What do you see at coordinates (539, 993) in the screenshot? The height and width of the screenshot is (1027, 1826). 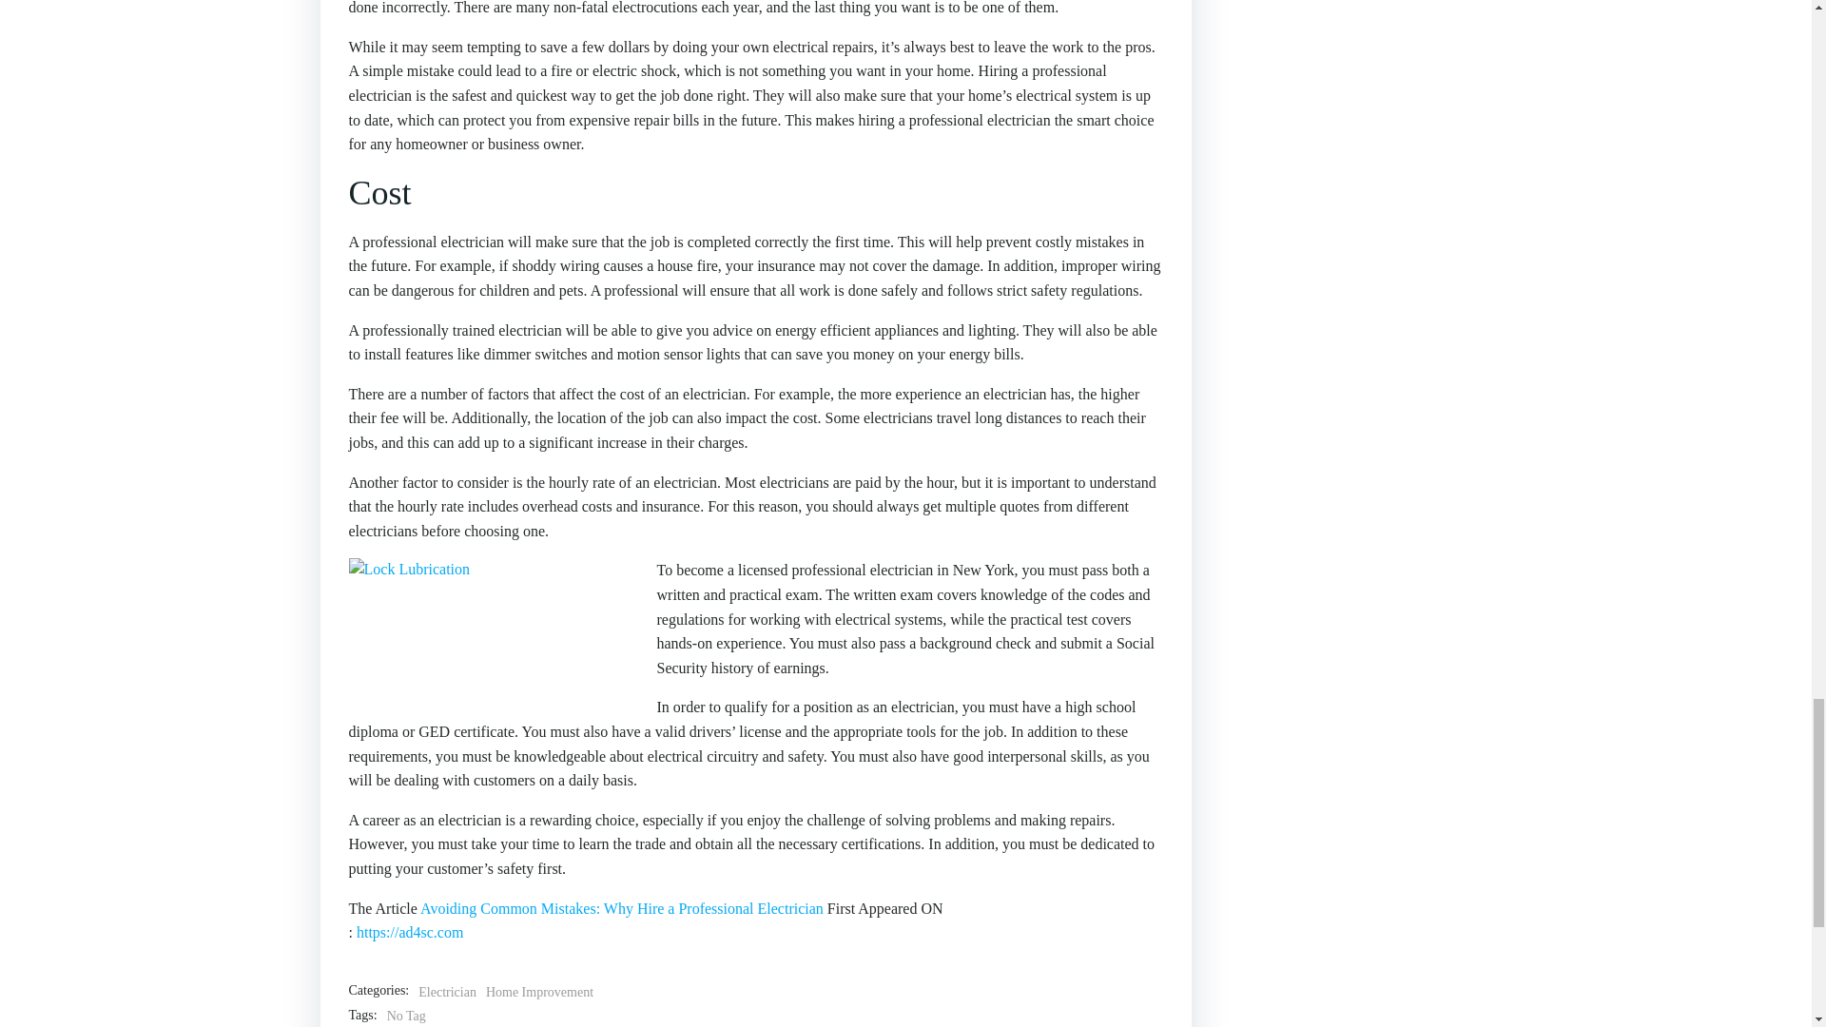 I see `Home Improvement` at bounding box center [539, 993].